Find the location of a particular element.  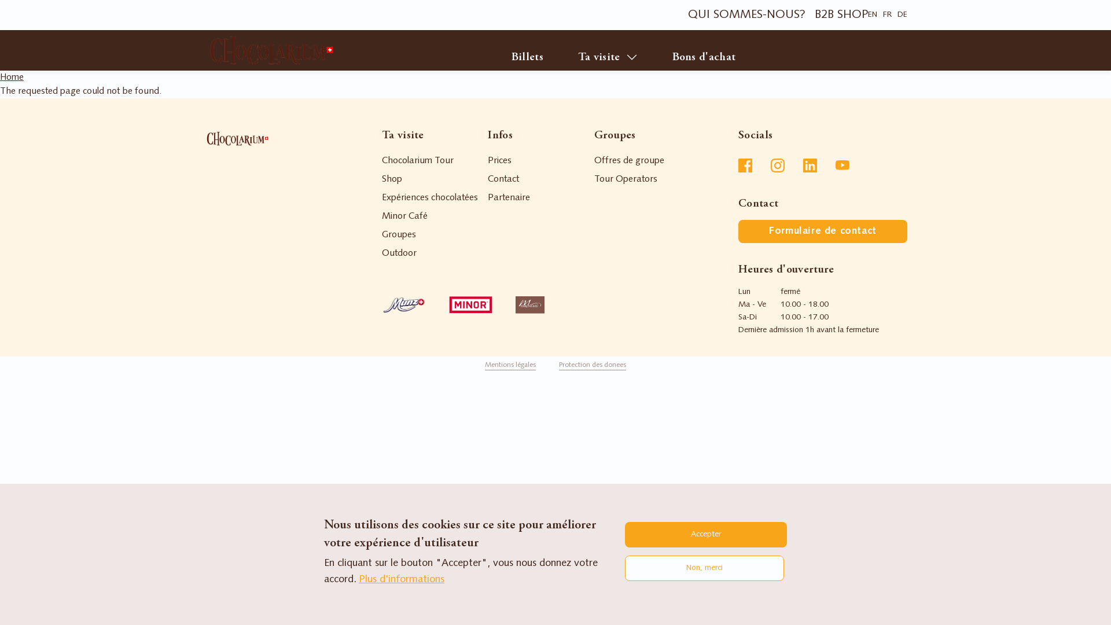

DE is located at coordinates (903, 15).